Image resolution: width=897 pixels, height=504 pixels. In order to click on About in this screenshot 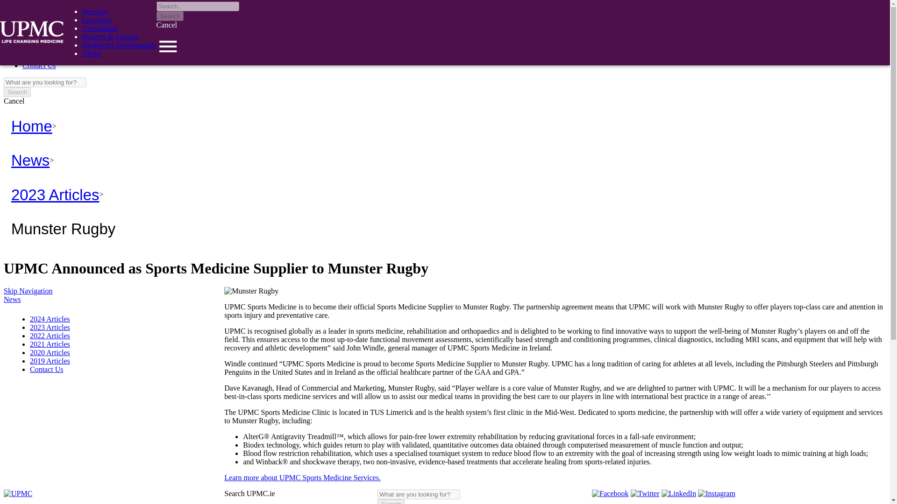, I will do `click(92, 53)`.